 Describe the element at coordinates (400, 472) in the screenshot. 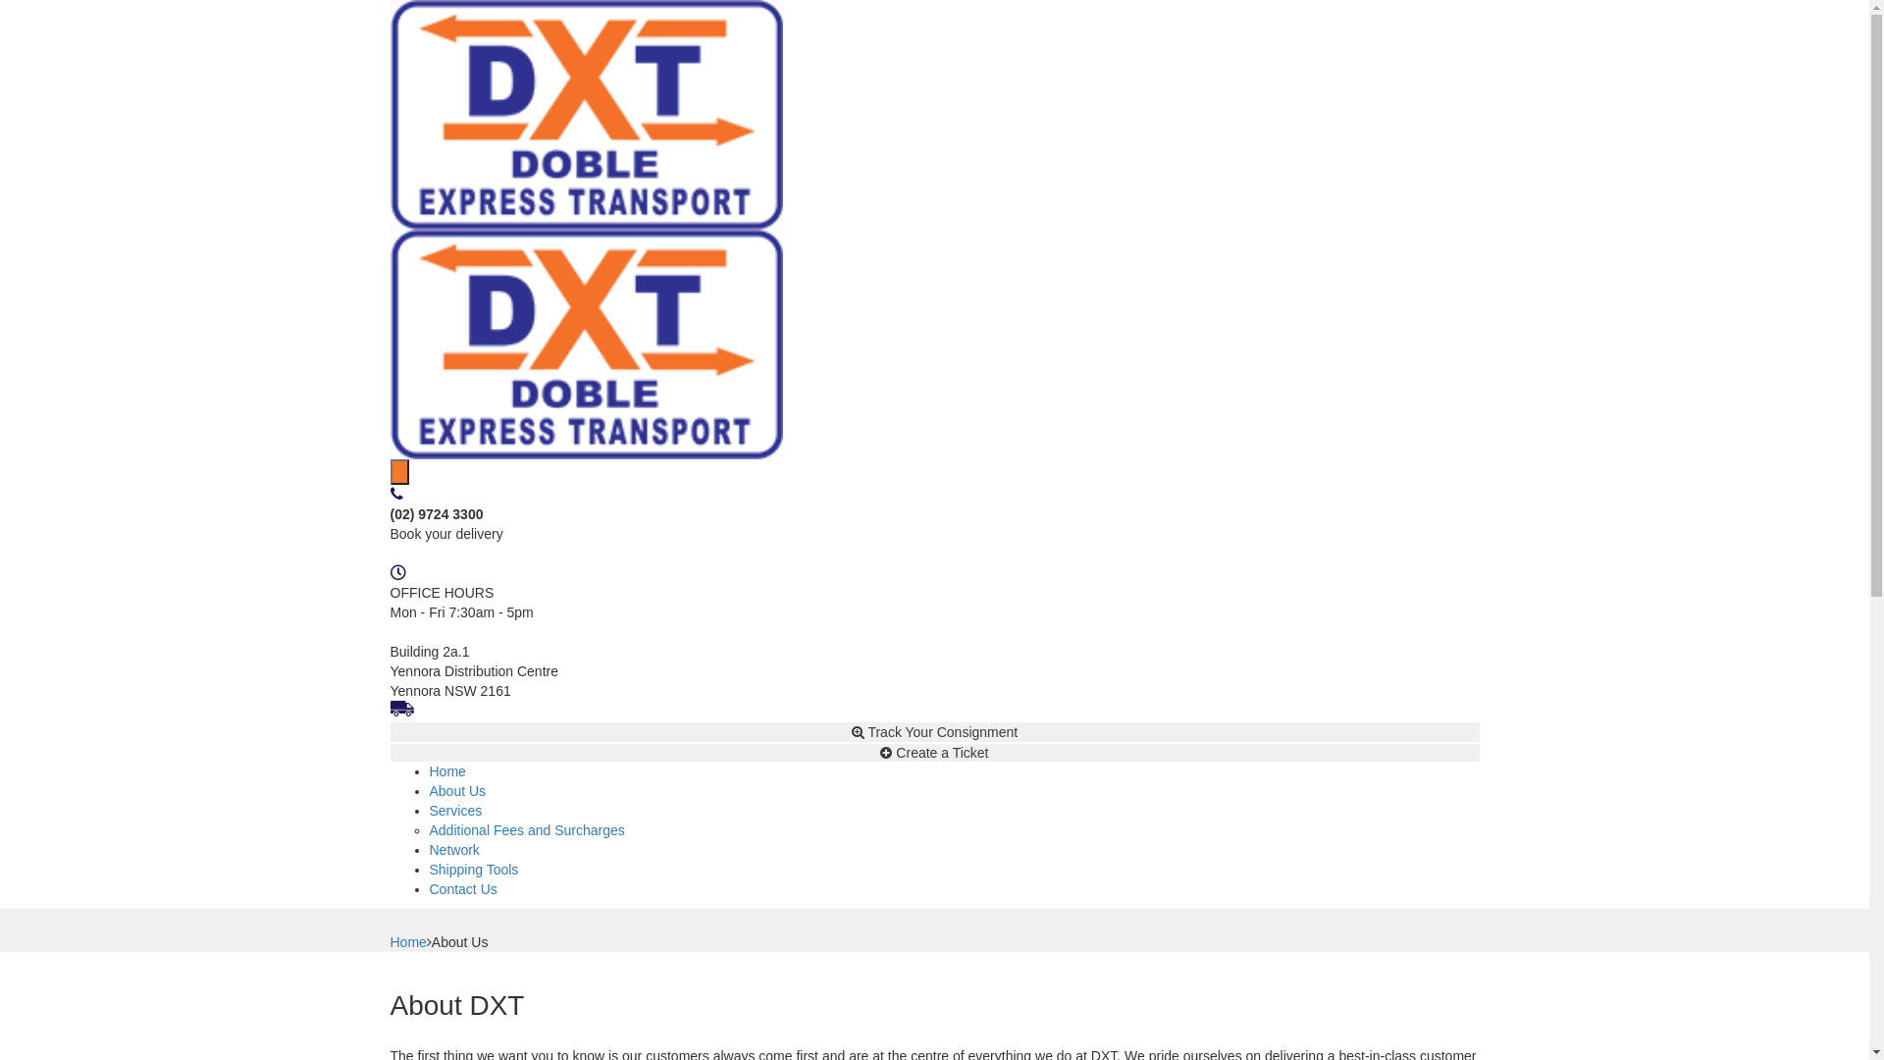

I see ` ` at that location.